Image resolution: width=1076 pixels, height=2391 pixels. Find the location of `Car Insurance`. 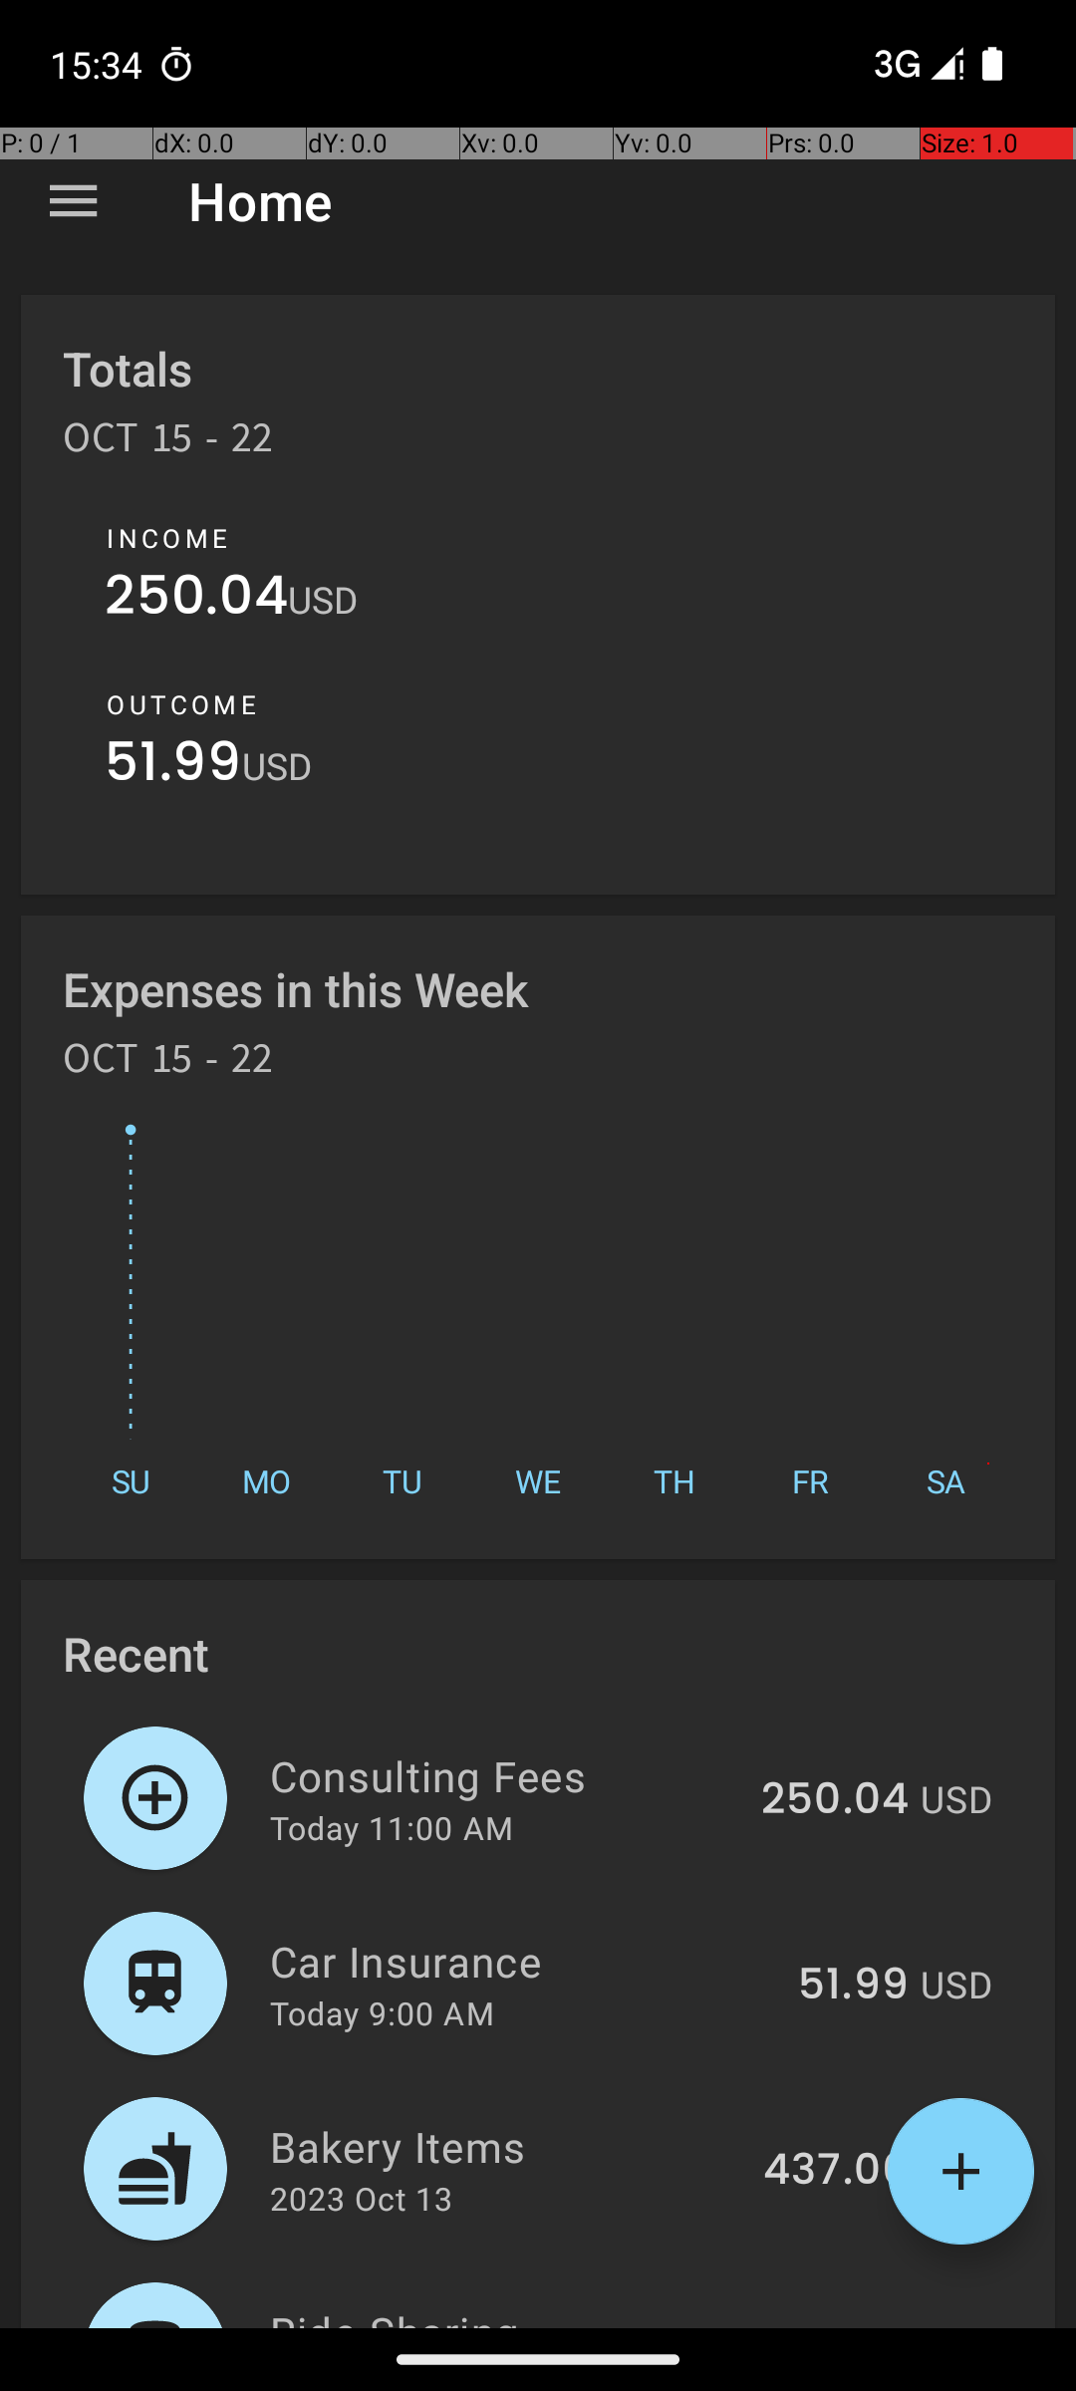

Car Insurance is located at coordinates (522, 1961).